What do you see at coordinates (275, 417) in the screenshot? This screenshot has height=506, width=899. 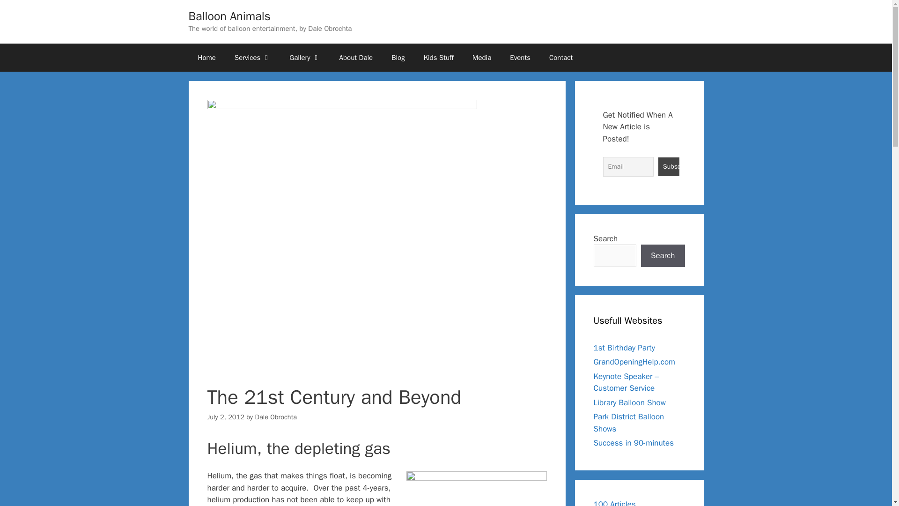 I see `View all posts by Dale Obrochta` at bounding box center [275, 417].